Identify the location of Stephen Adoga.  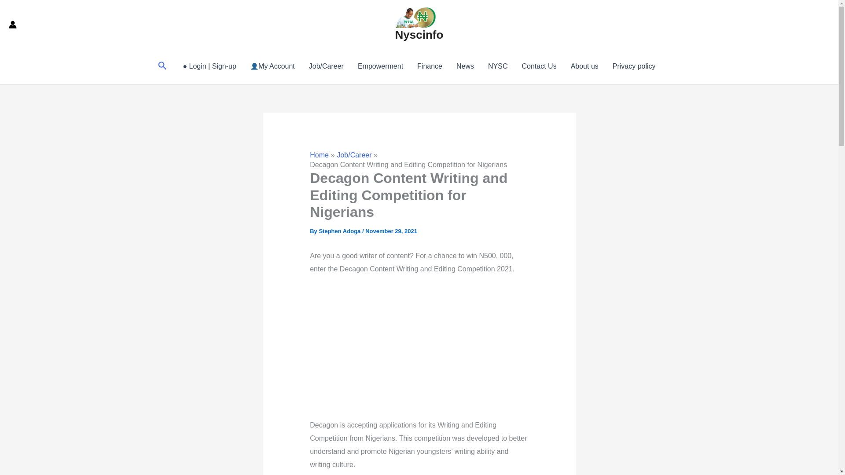
(340, 231).